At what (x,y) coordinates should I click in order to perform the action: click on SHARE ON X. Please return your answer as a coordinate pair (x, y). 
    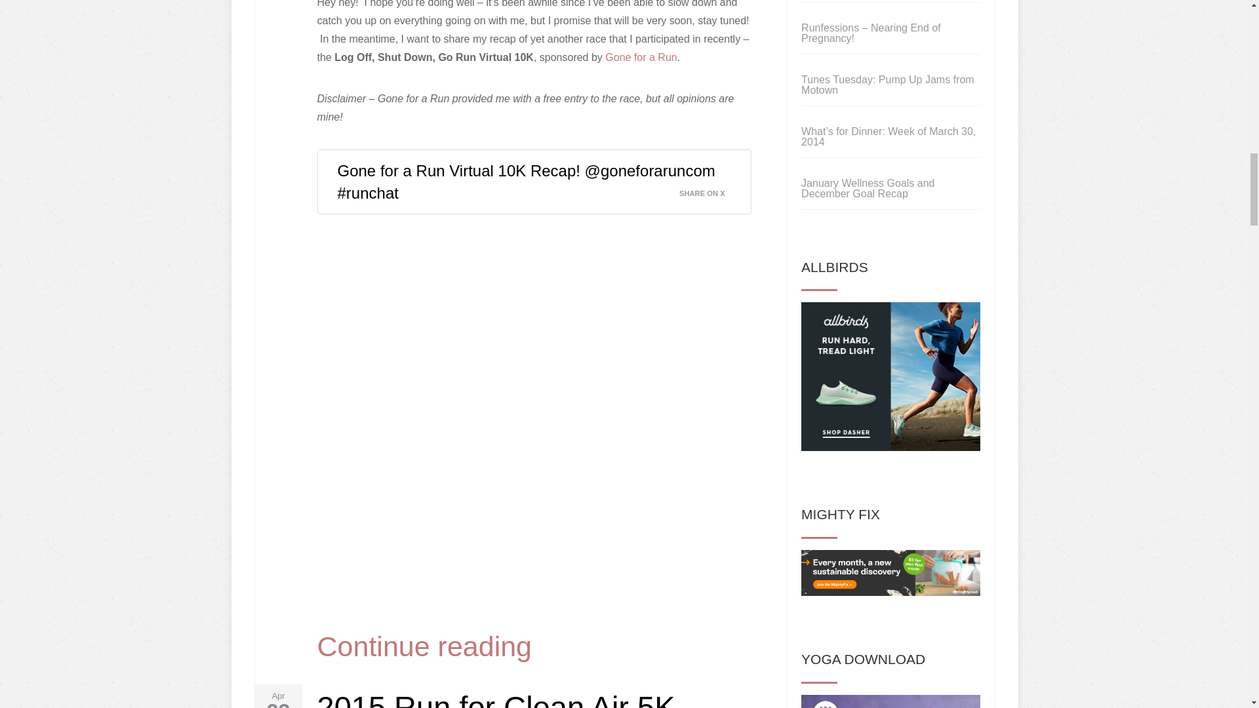
    Looking at the image, I should click on (710, 189).